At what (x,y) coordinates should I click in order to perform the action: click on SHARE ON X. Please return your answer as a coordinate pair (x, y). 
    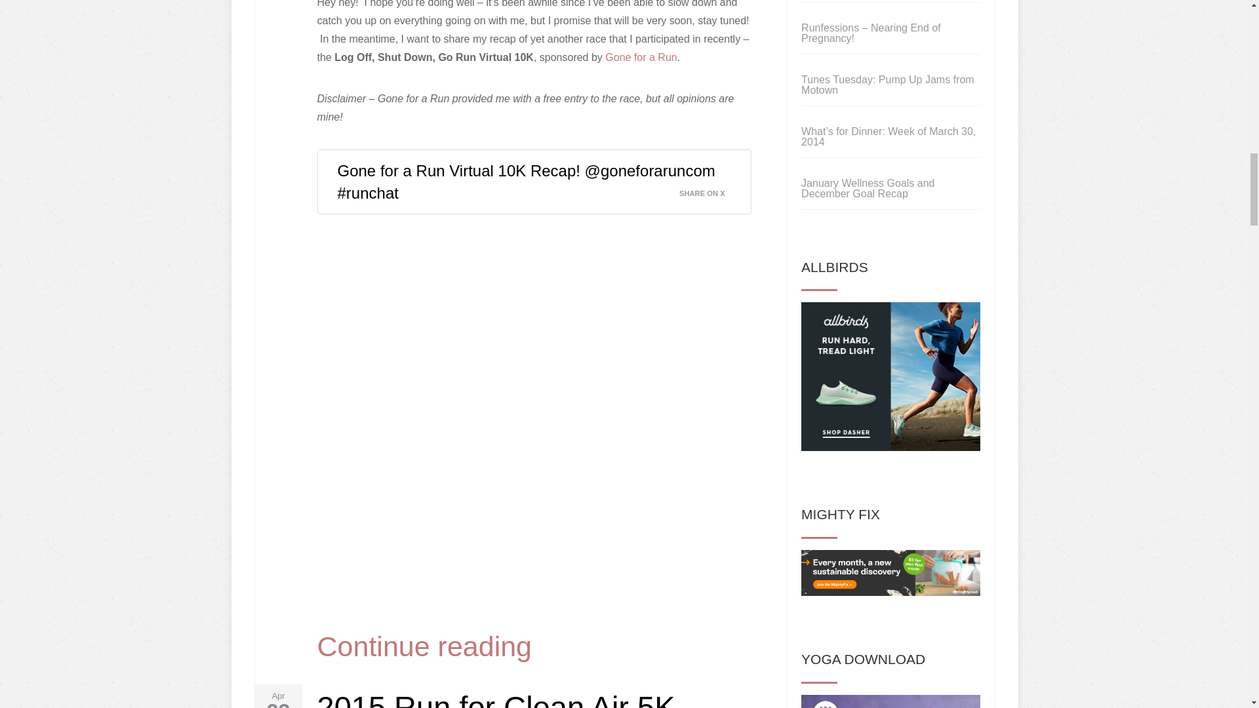
    Looking at the image, I should click on (710, 189).